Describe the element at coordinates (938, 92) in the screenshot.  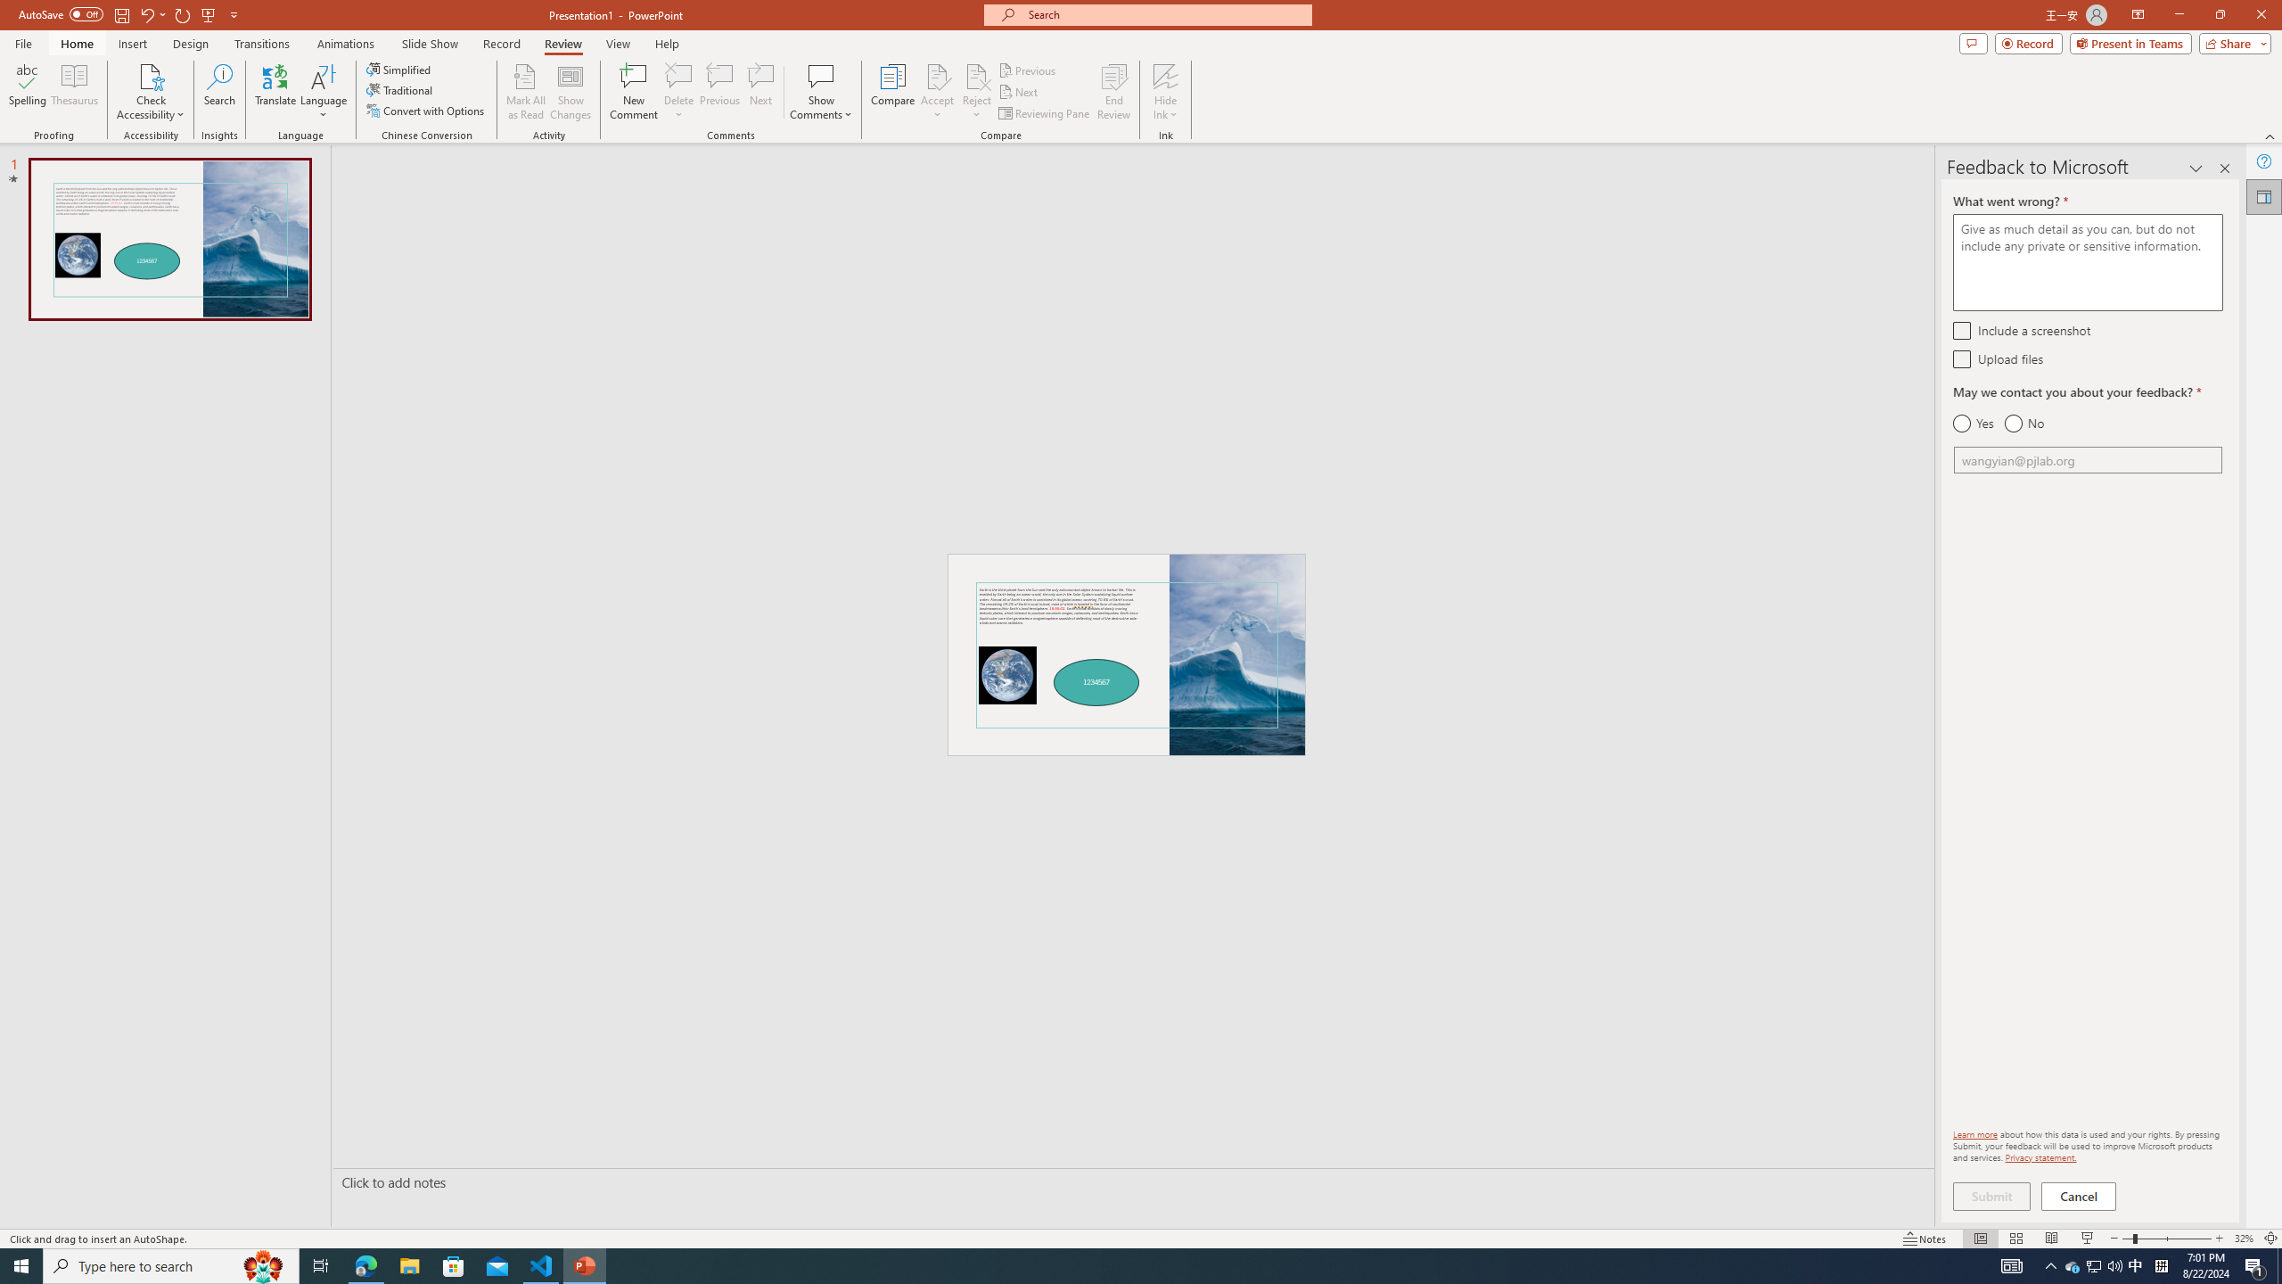
I see `Accept` at that location.